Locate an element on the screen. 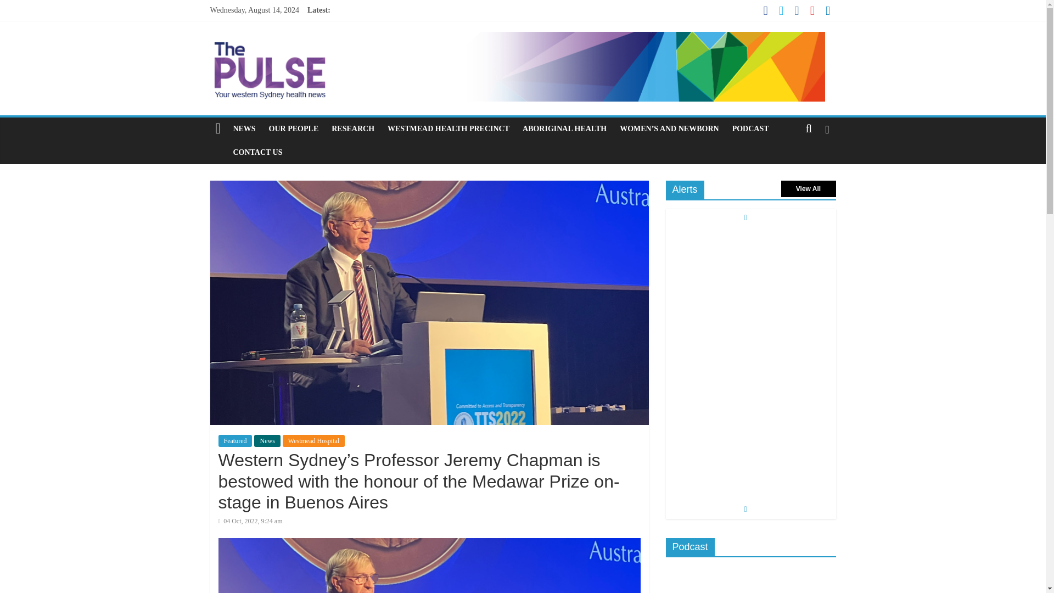  RESEARCH is located at coordinates (352, 128).